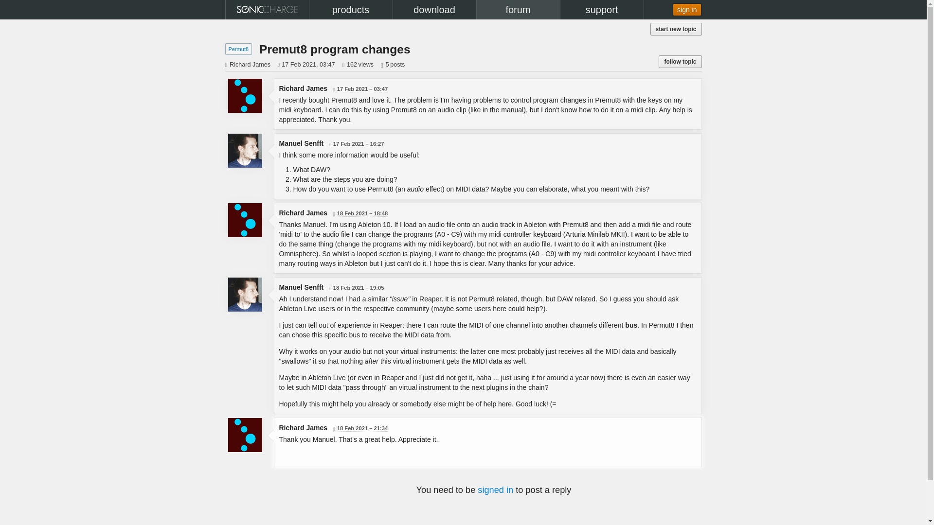 The height and width of the screenshot is (525, 934). I want to click on start new topic, so click(676, 29).